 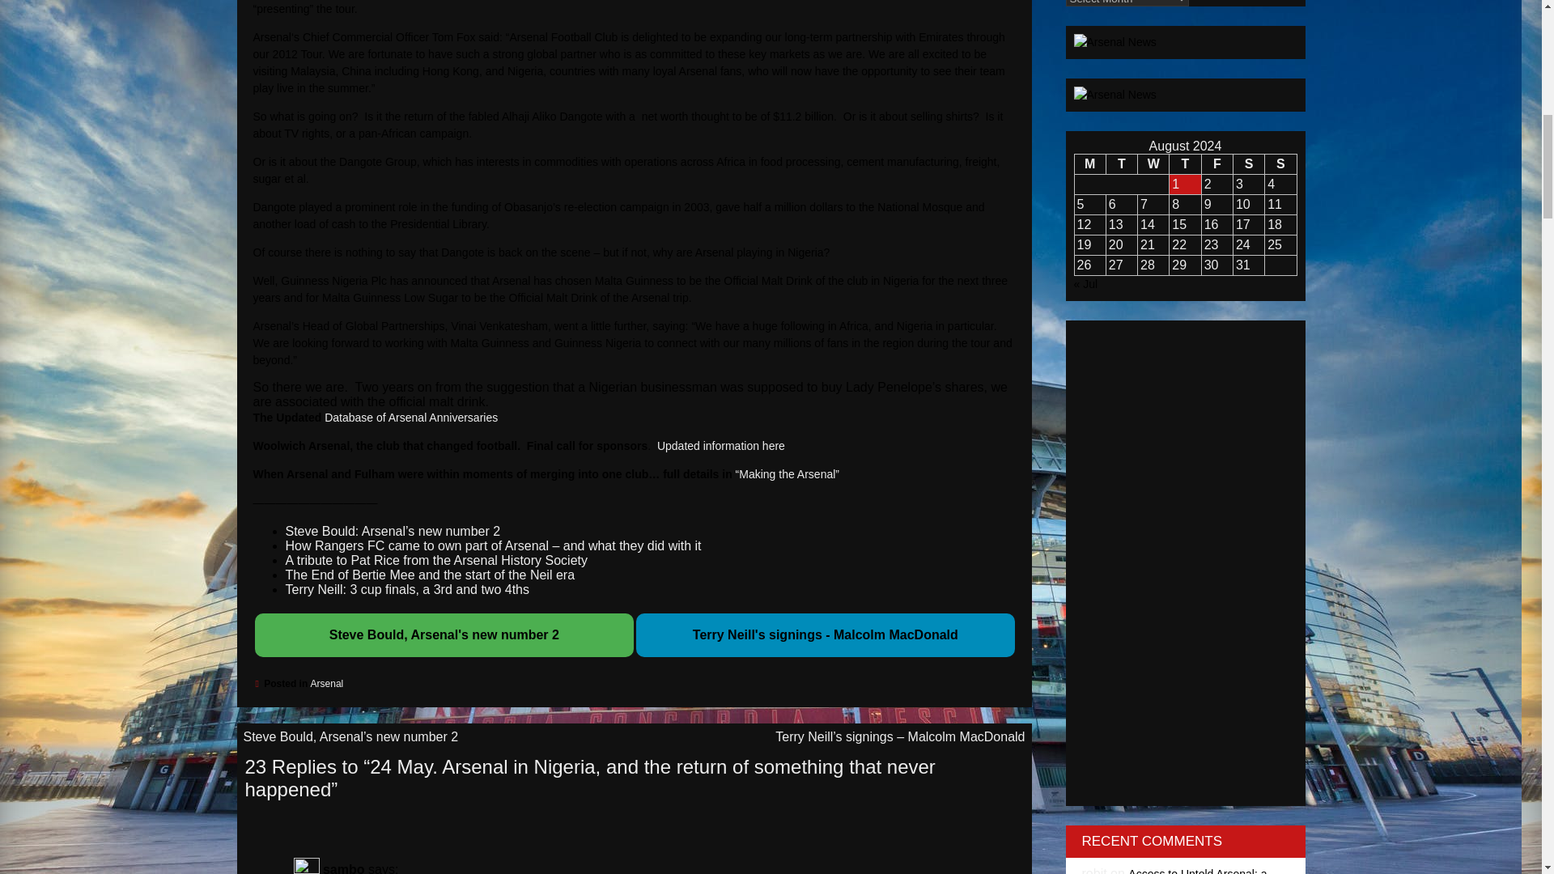 I want to click on Tuesday, so click(x=1121, y=163).